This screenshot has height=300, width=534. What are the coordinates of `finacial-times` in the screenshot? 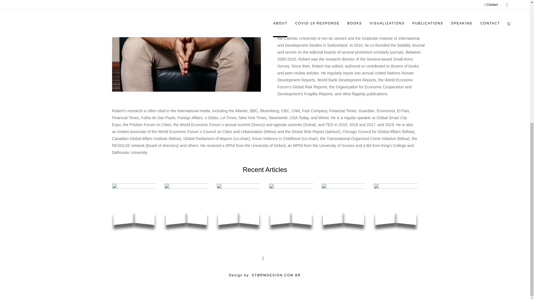 It's located at (239, 205).